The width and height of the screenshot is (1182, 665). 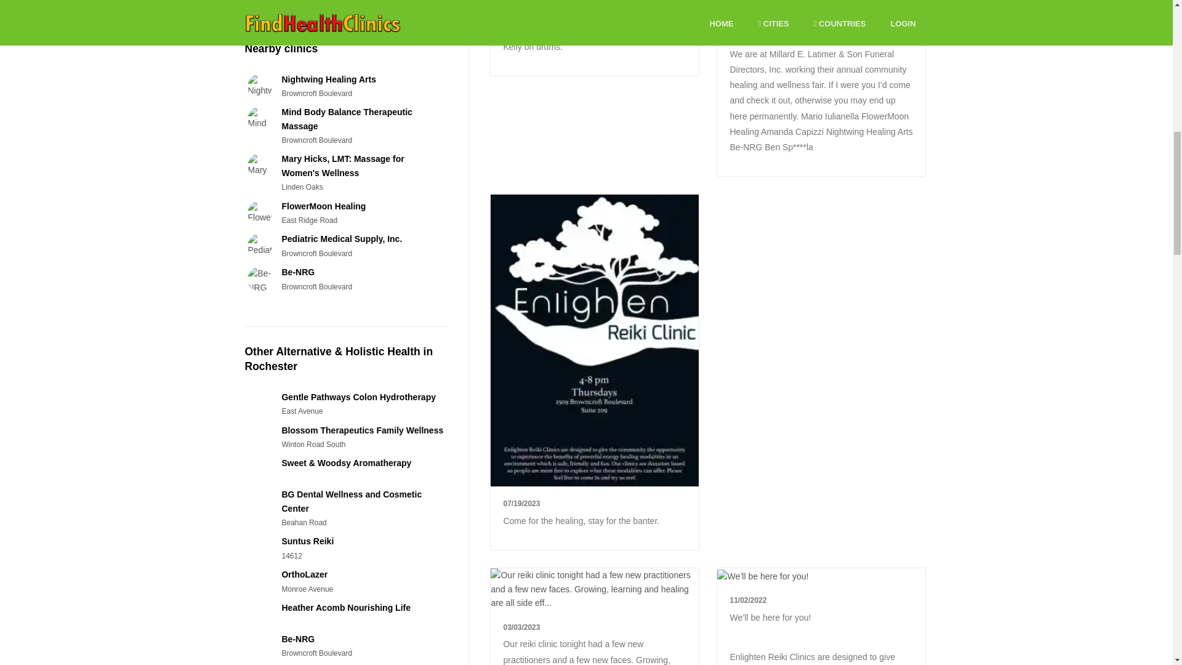 I want to click on Mind Body Balance Therapeutic Massage, so click(x=346, y=118).